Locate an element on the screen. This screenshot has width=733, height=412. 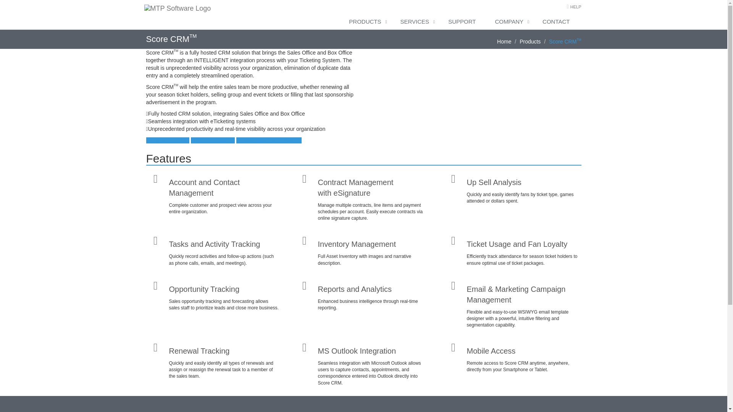
SUPPORT is located at coordinates (463, 22).